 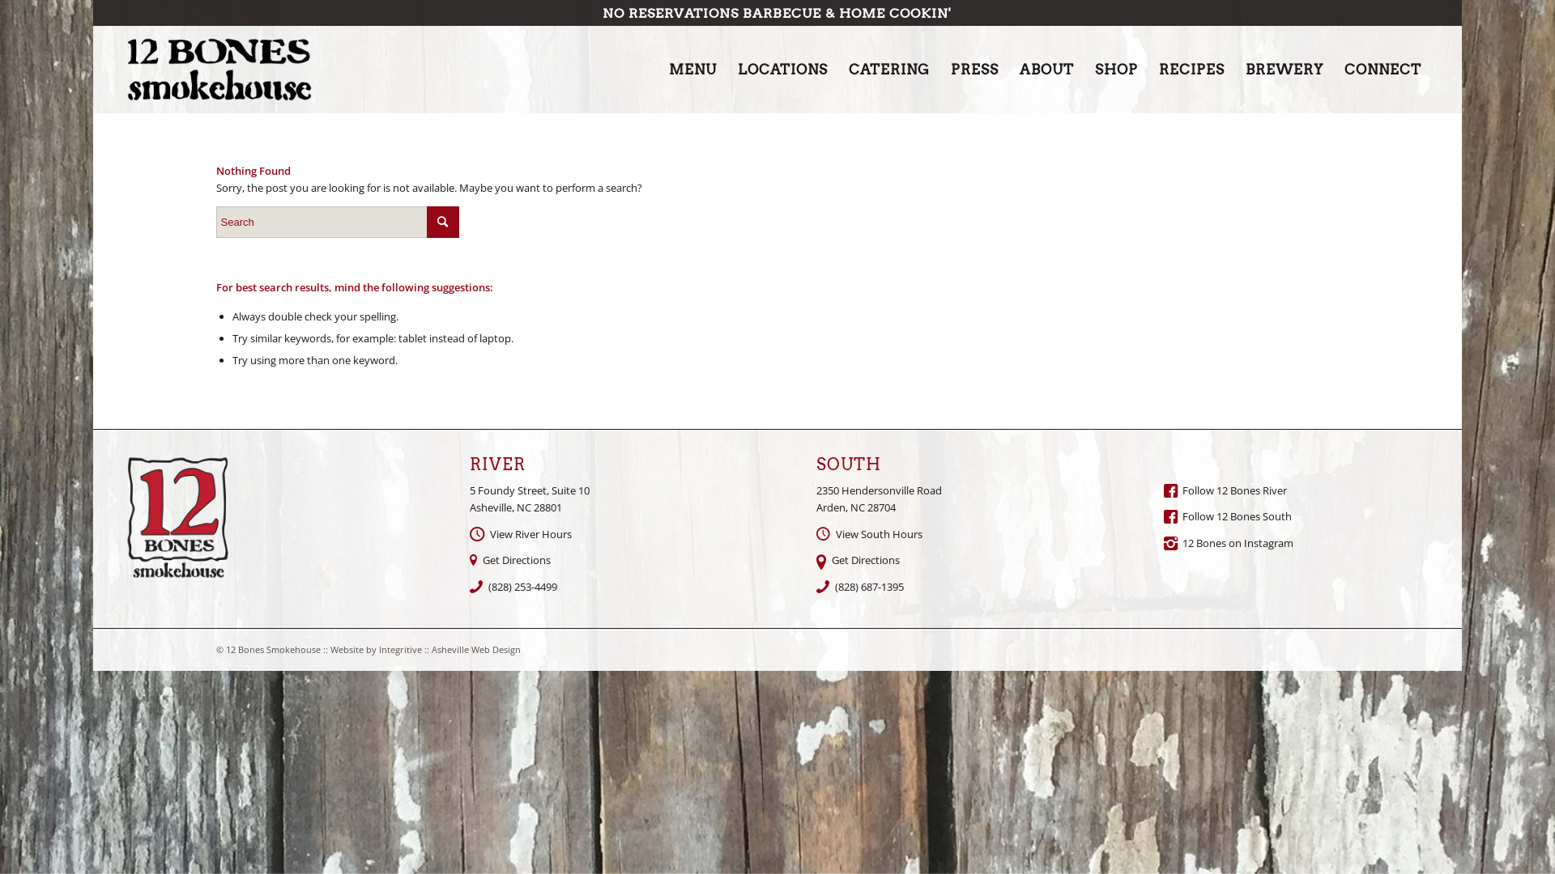 What do you see at coordinates (782, 70) in the screenshot?
I see `LOCATIONS` at bounding box center [782, 70].